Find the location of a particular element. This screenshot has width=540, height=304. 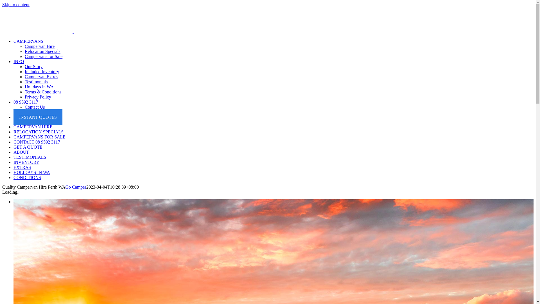

ABOUT is located at coordinates (21, 152).